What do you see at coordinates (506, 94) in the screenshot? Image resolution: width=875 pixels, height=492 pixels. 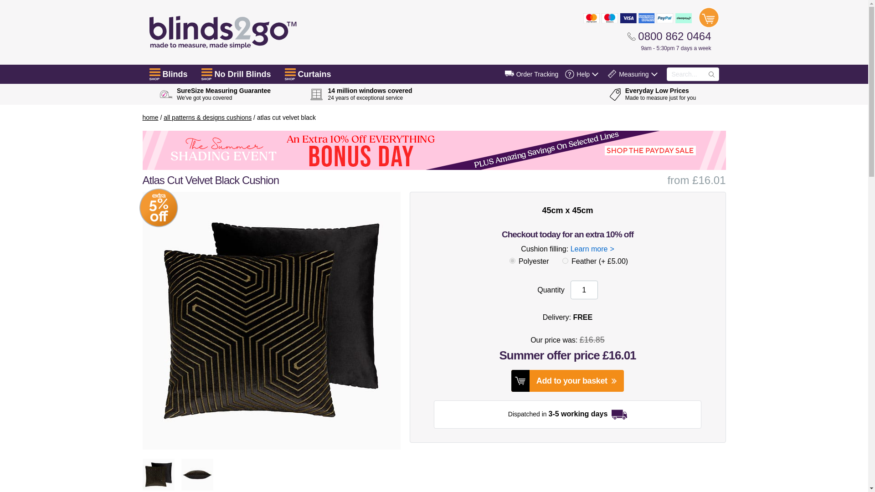 I see `Customer reviews powered by Trustpilot` at bounding box center [506, 94].